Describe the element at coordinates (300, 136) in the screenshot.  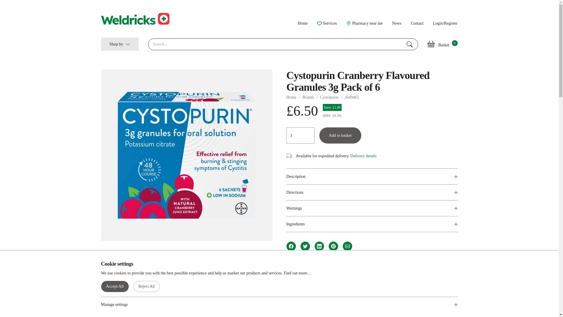
I see `1` at that location.